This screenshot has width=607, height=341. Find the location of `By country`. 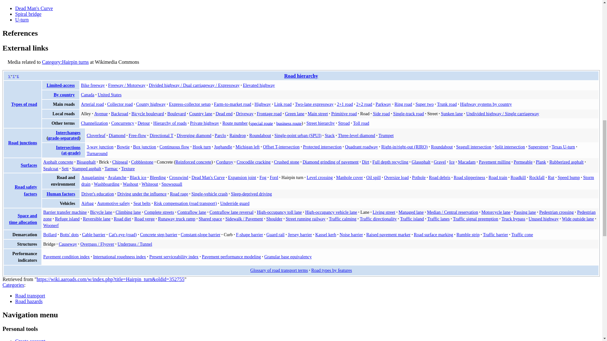

By country is located at coordinates (64, 94).